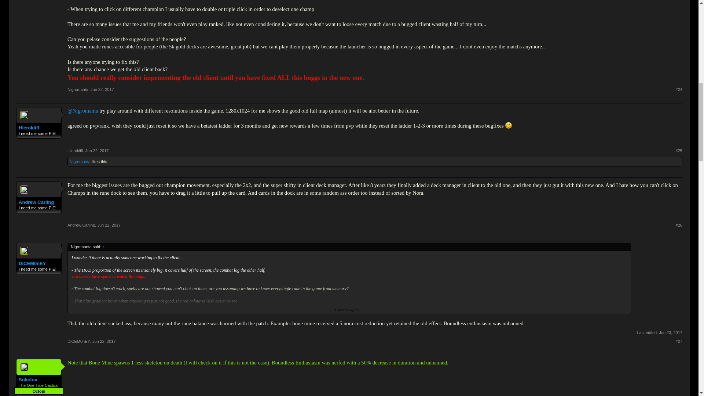 The width and height of the screenshot is (704, 396). I want to click on Permalink, so click(109, 225).